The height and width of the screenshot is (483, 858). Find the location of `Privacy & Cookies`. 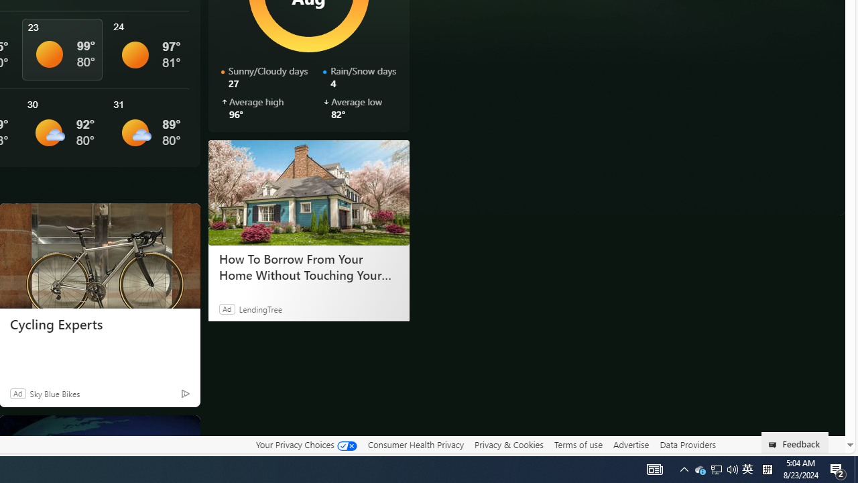

Privacy & Cookies is located at coordinates (509, 444).